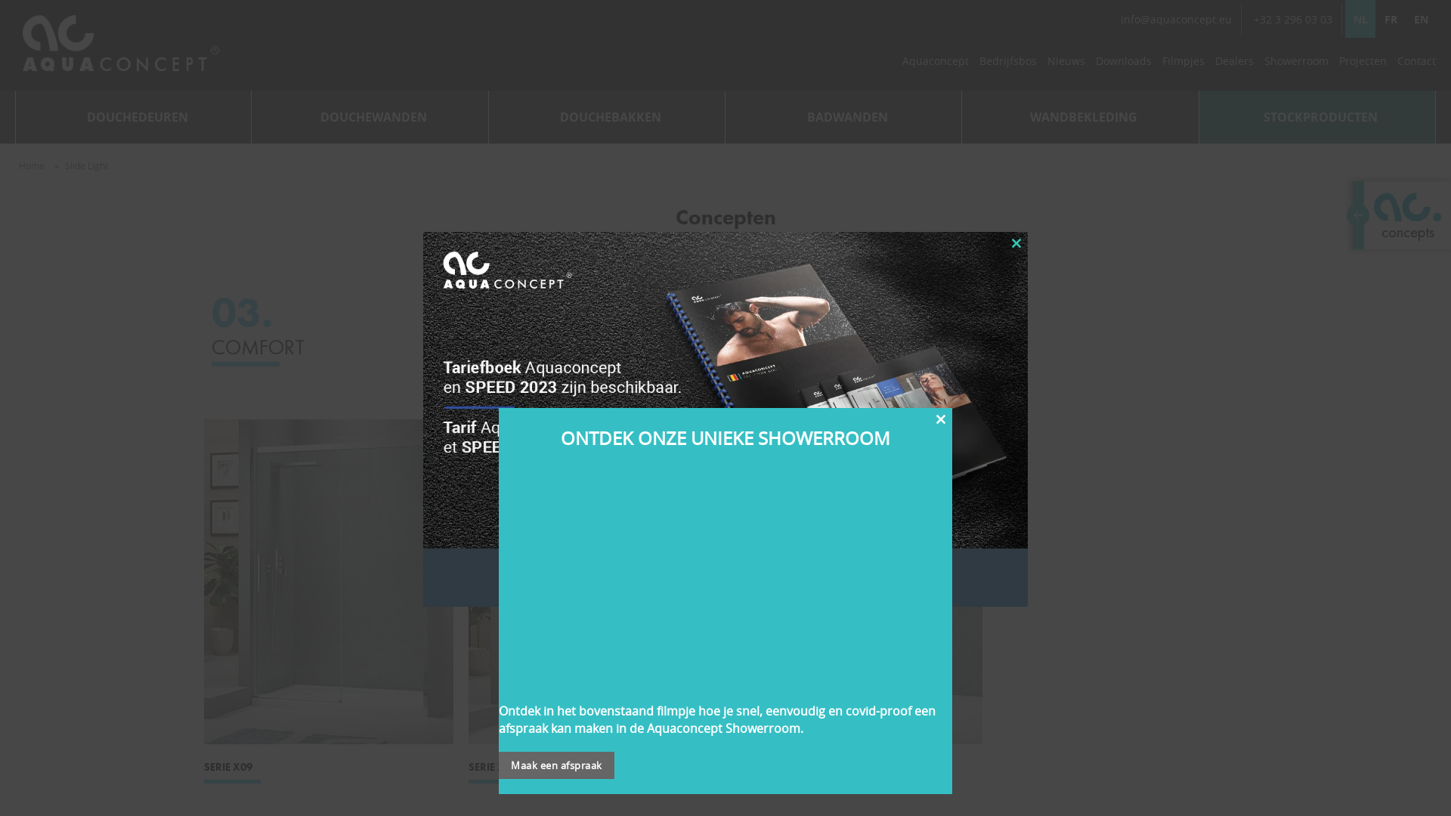  I want to click on Bedrijfsbos, so click(1008, 65).